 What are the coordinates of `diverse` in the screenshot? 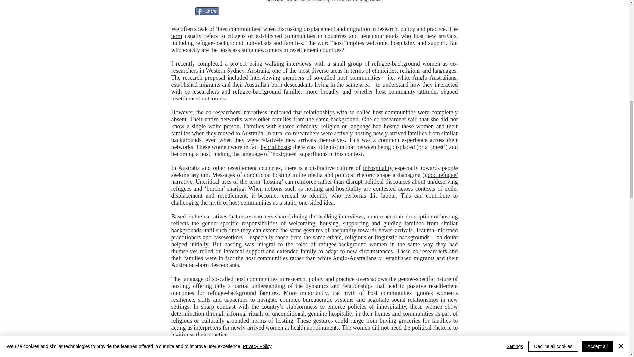 It's located at (320, 71).